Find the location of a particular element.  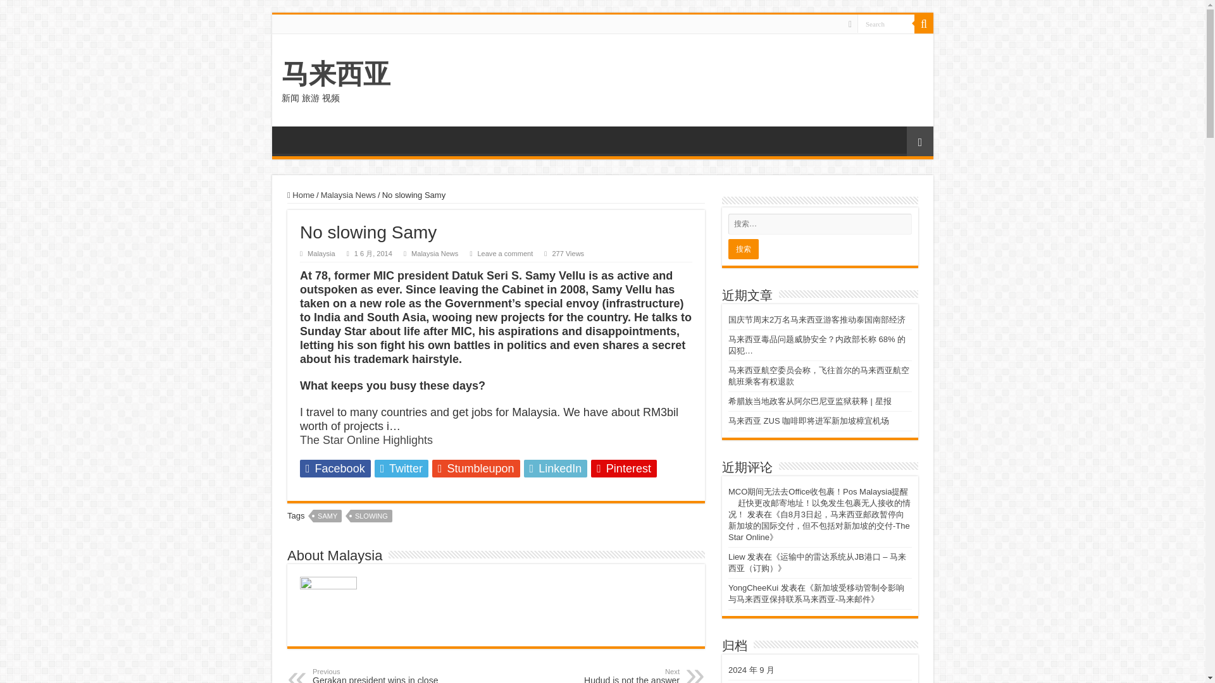

Search is located at coordinates (476, 468).